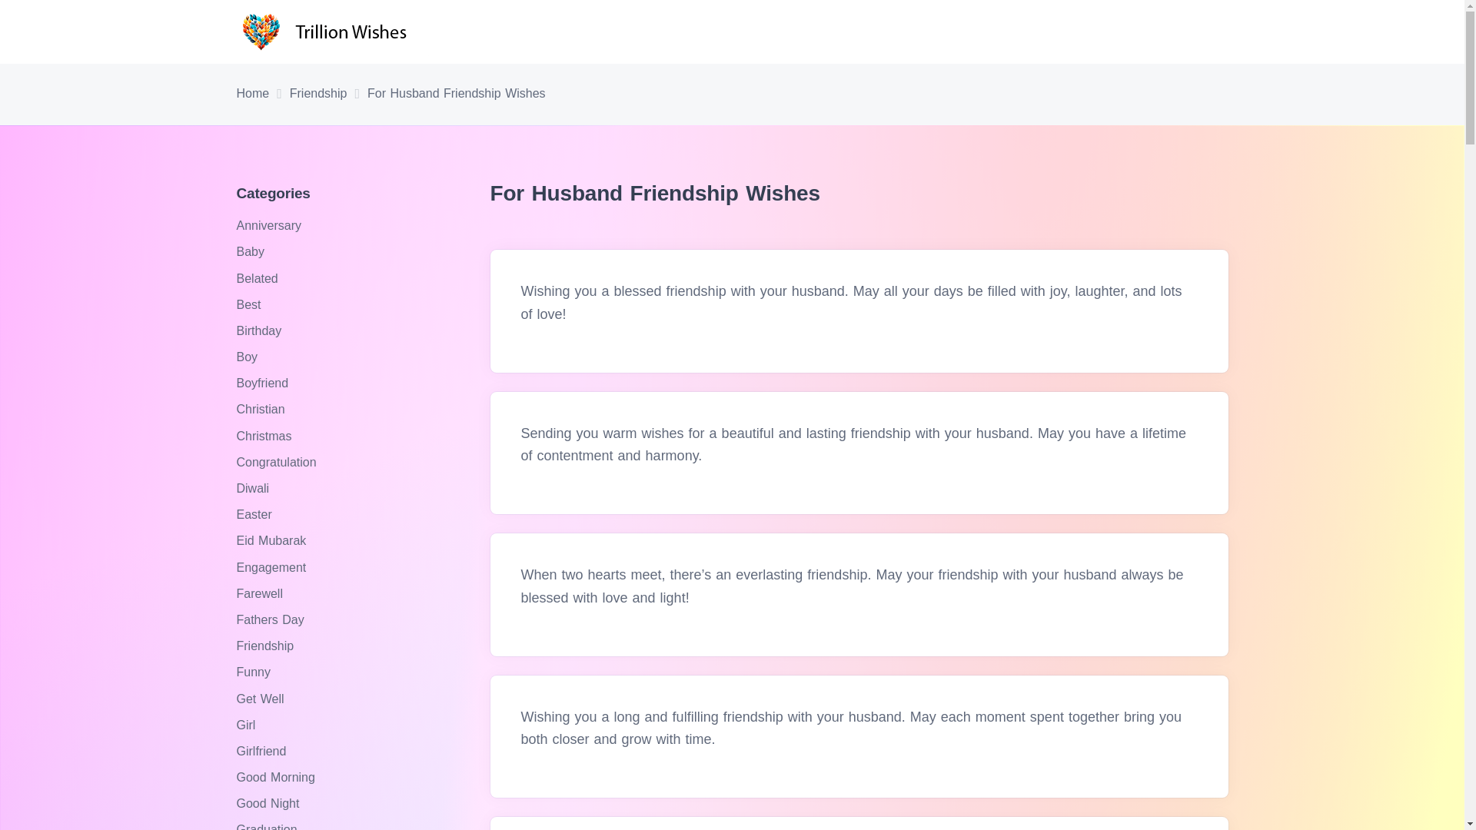 The image size is (1476, 830). Describe the element at coordinates (249, 357) in the screenshot. I see `Boy` at that location.